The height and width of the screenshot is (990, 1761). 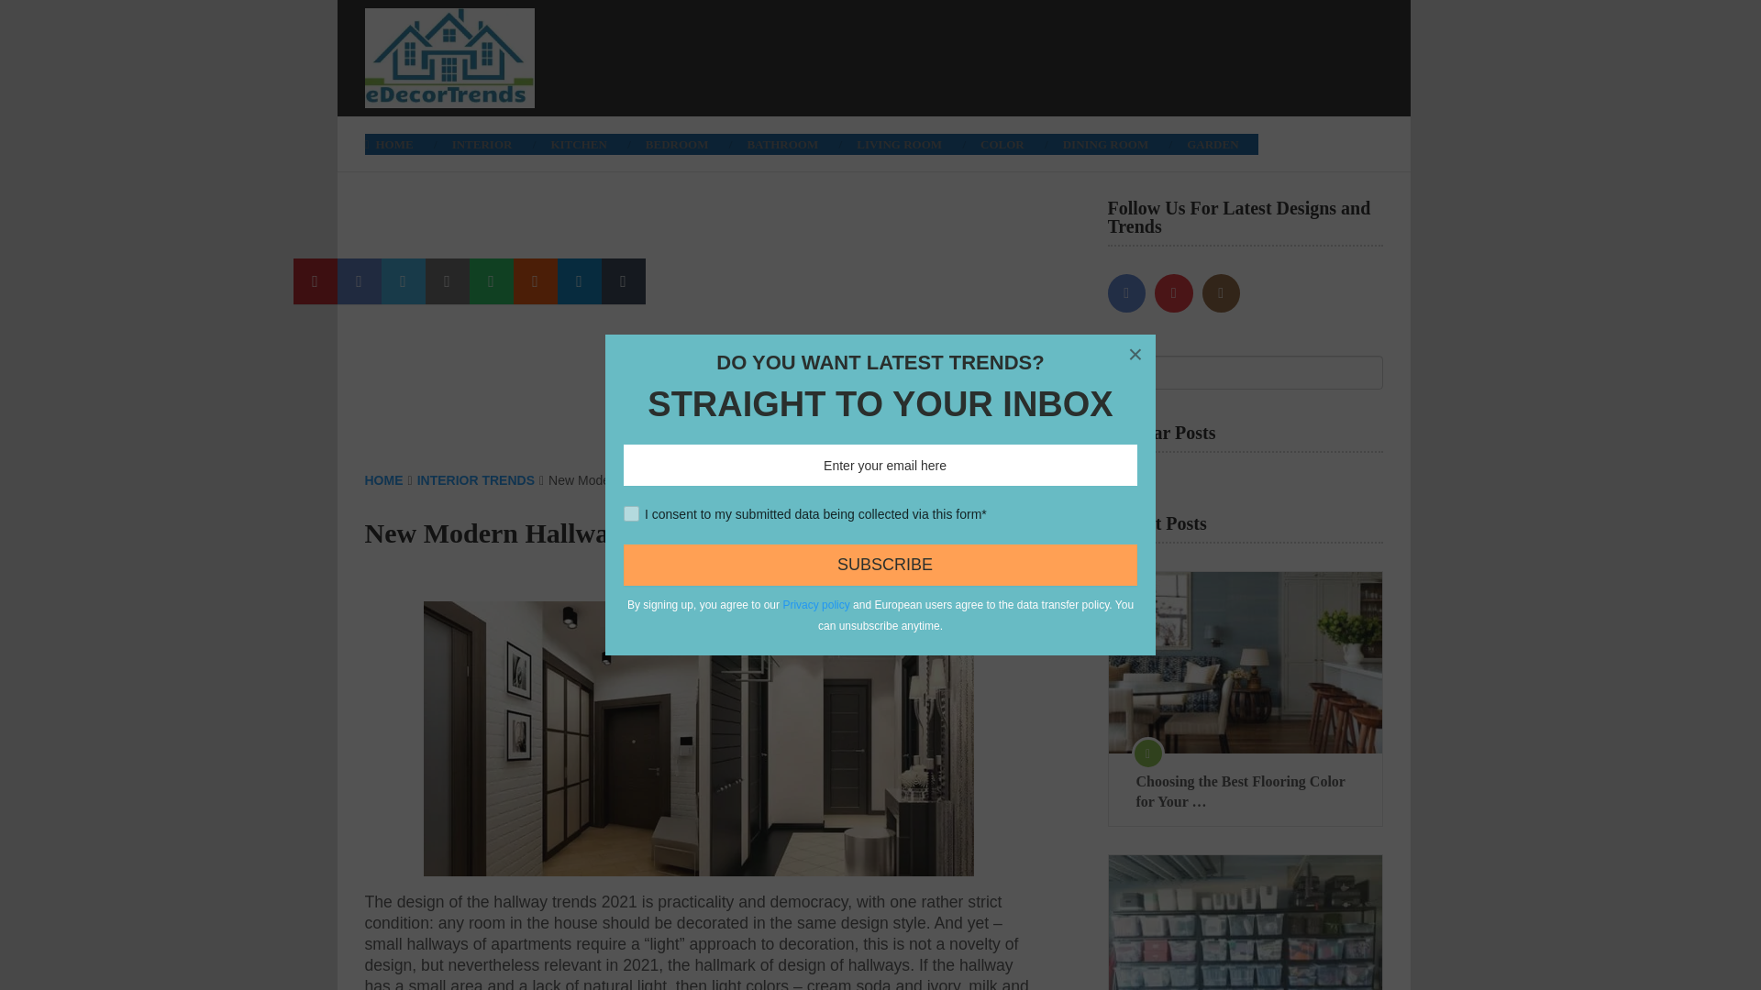 What do you see at coordinates (476, 480) in the screenshot?
I see `INTERIOR TRENDS` at bounding box center [476, 480].